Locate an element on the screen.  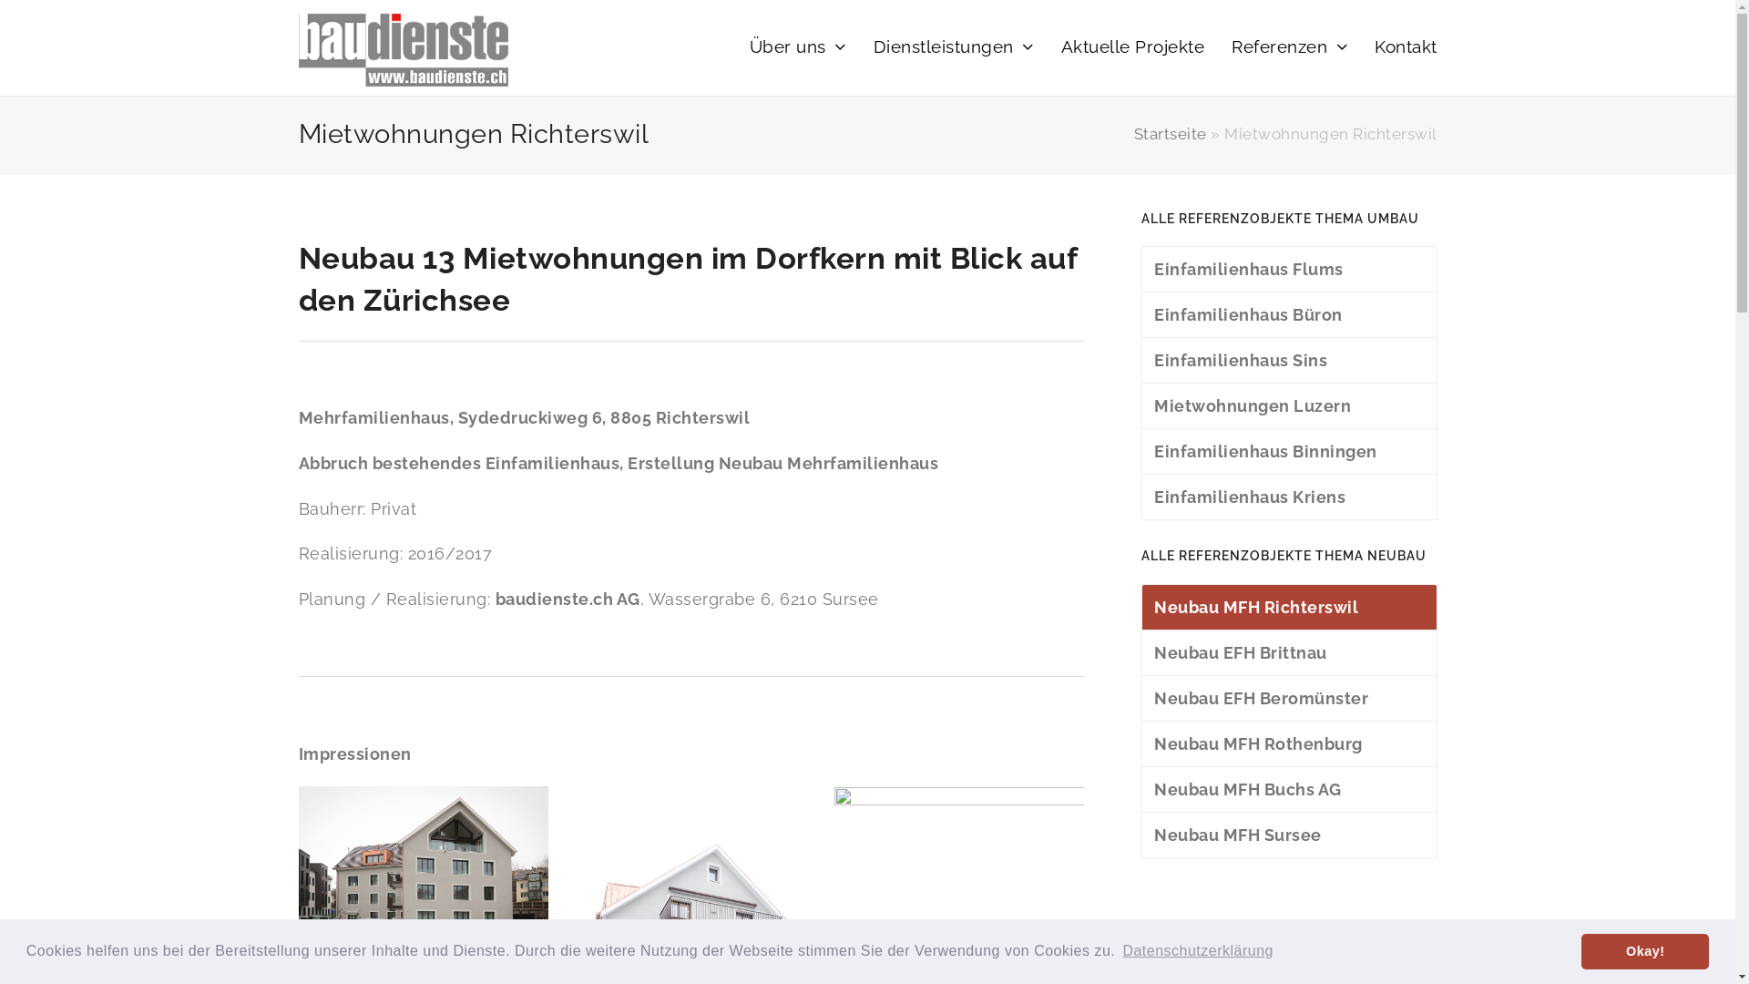
Neubau MFH Sursee is located at coordinates (1288, 835).